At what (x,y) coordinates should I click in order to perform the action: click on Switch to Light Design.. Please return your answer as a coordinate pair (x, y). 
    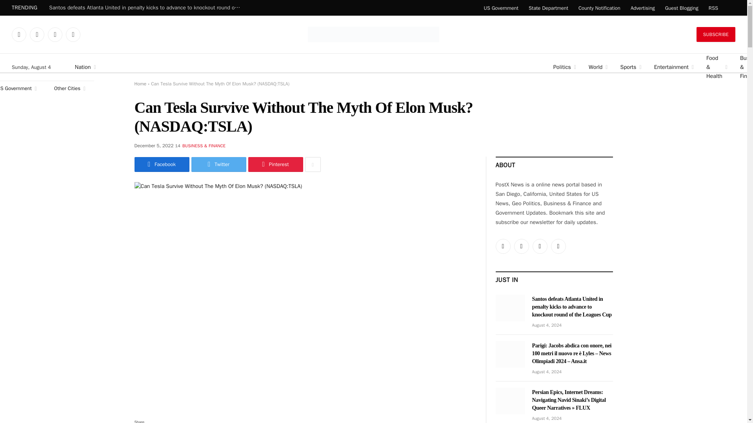
    Looking at the image, I should click on (733, 8).